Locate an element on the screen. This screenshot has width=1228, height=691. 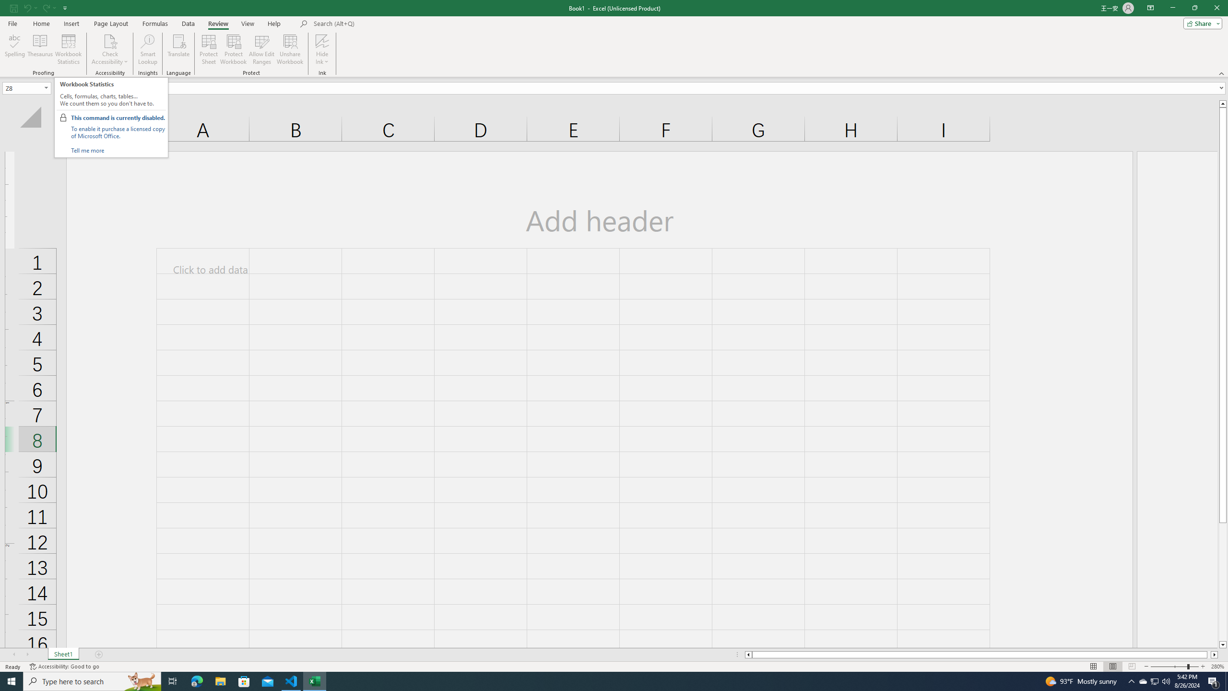
Smart Lookup is located at coordinates (148, 49).